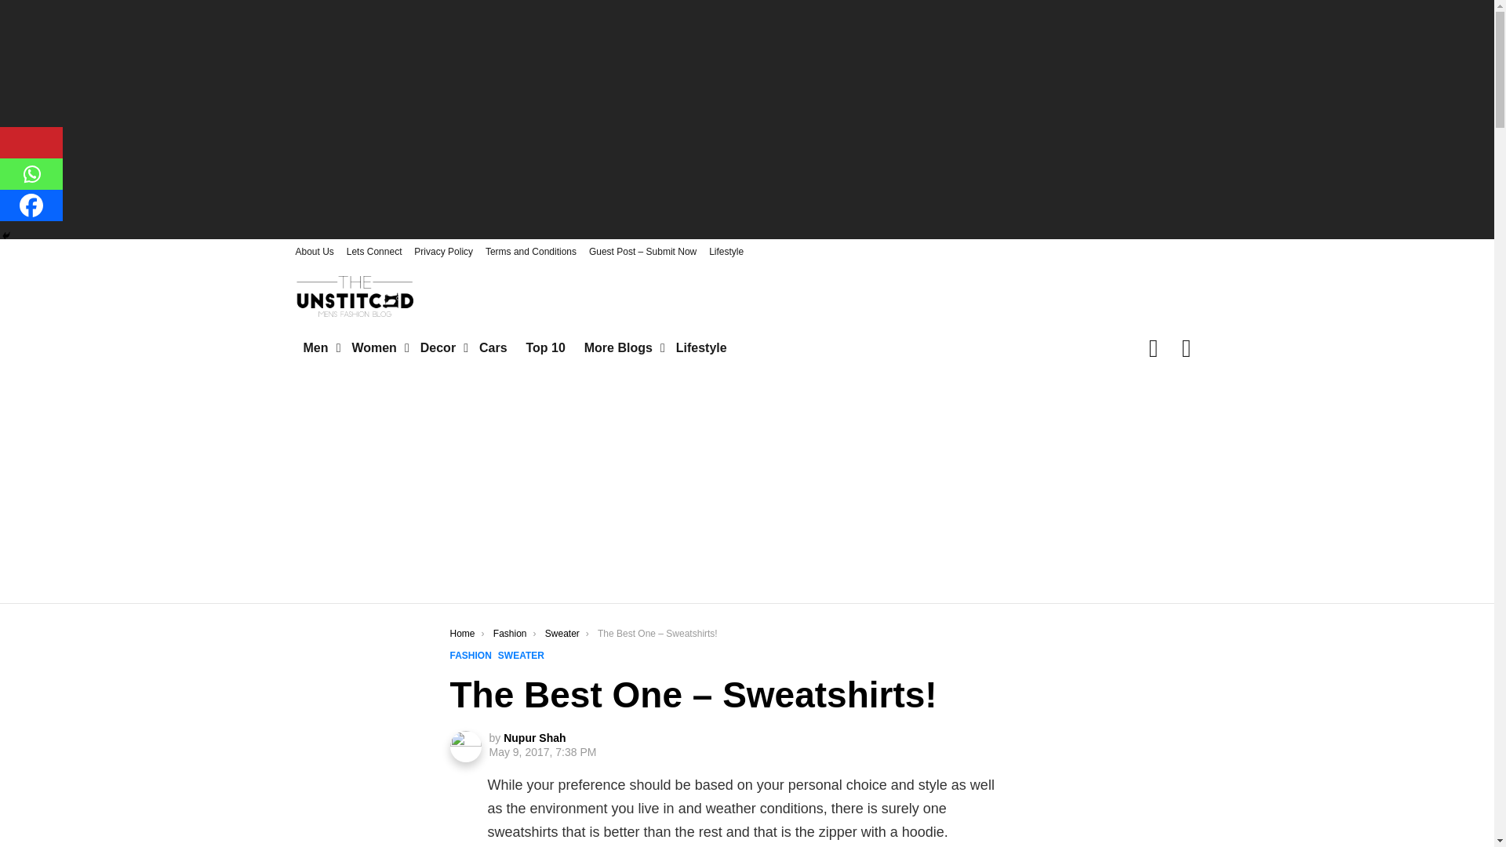 Image resolution: width=1506 pixels, height=847 pixels. Describe the element at coordinates (443, 251) in the screenshot. I see `Privacy Policy` at that location.